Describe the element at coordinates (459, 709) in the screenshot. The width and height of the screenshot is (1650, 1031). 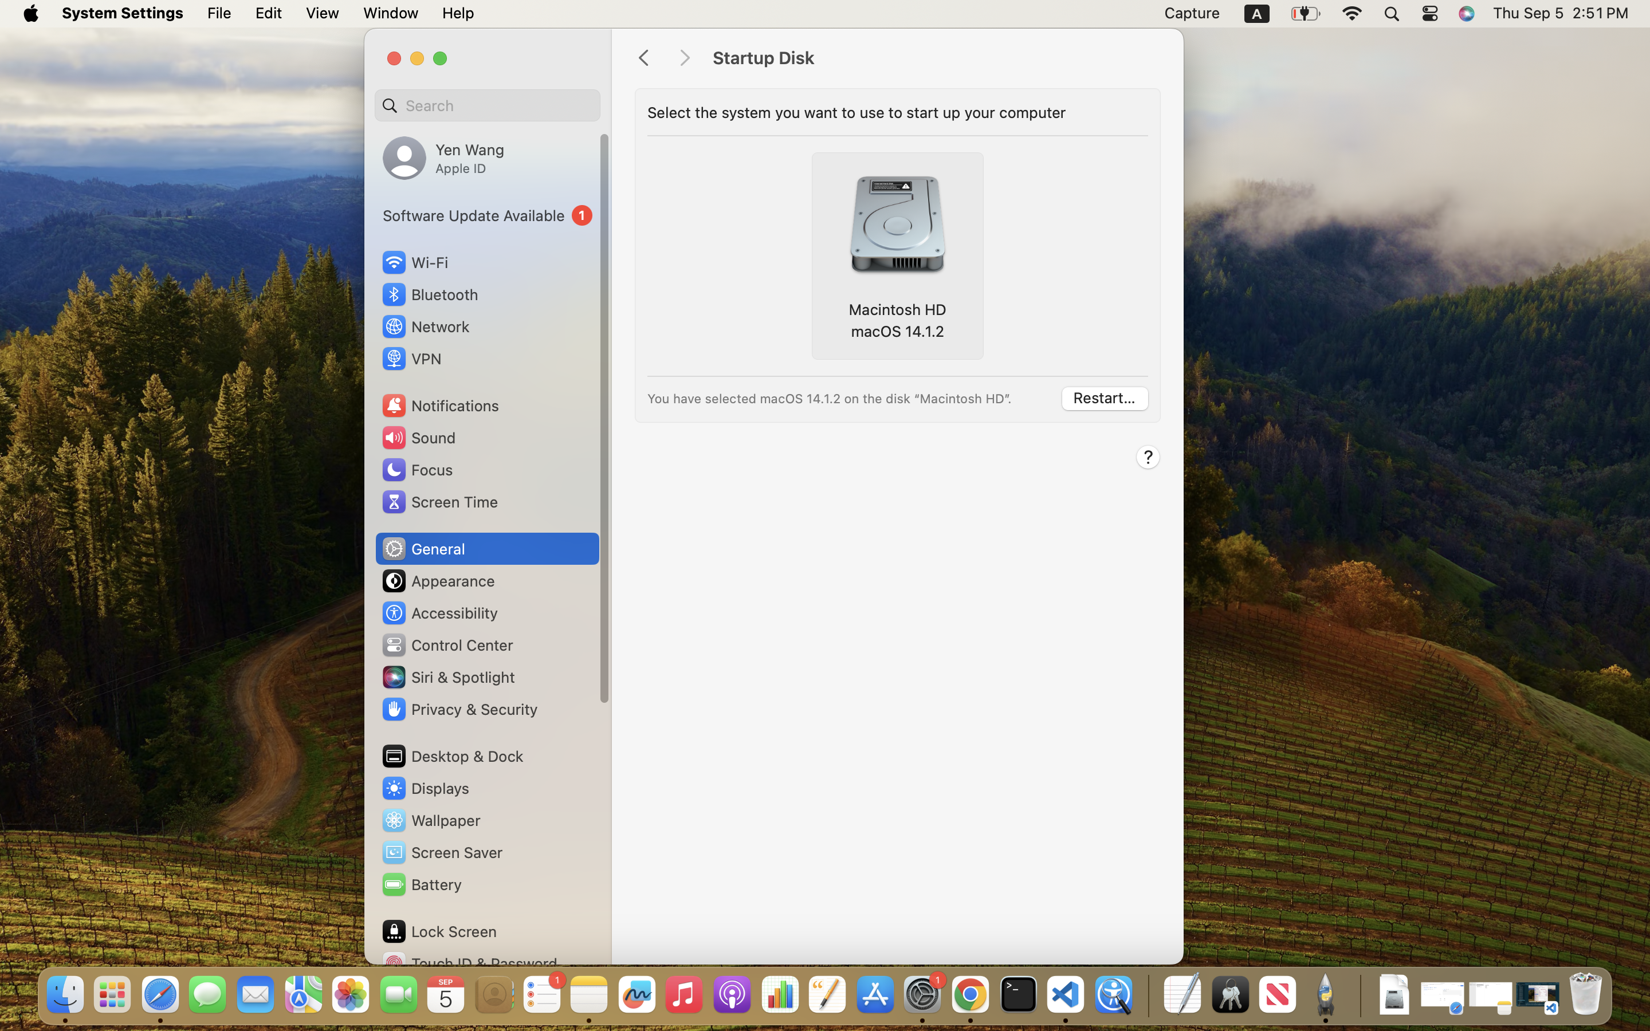
I see `Privacy & Security` at that location.